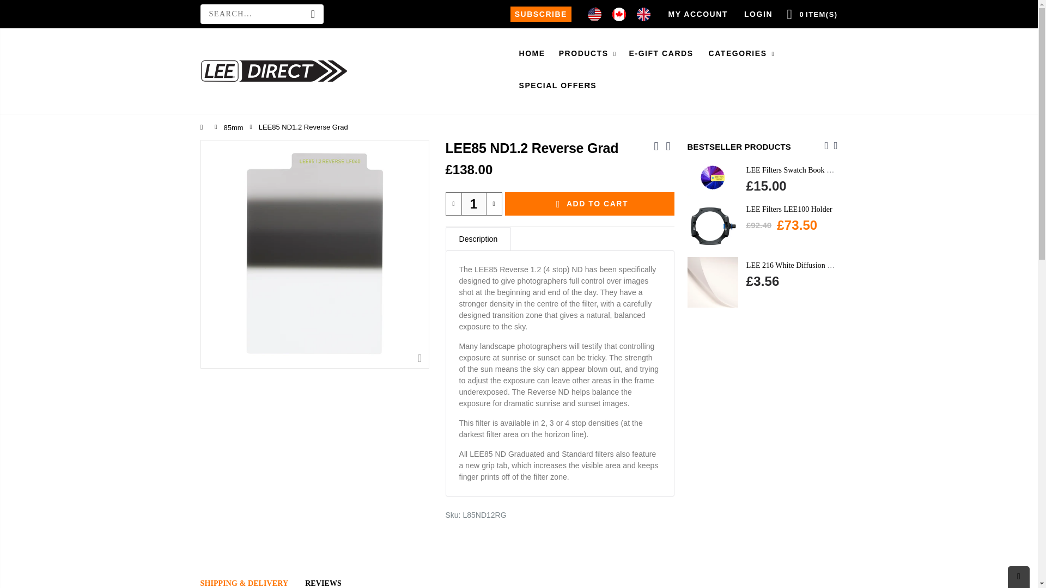 The height and width of the screenshot is (588, 1046). What do you see at coordinates (473, 204) in the screenshot?
I see `1` at bounding box center [473, 204].